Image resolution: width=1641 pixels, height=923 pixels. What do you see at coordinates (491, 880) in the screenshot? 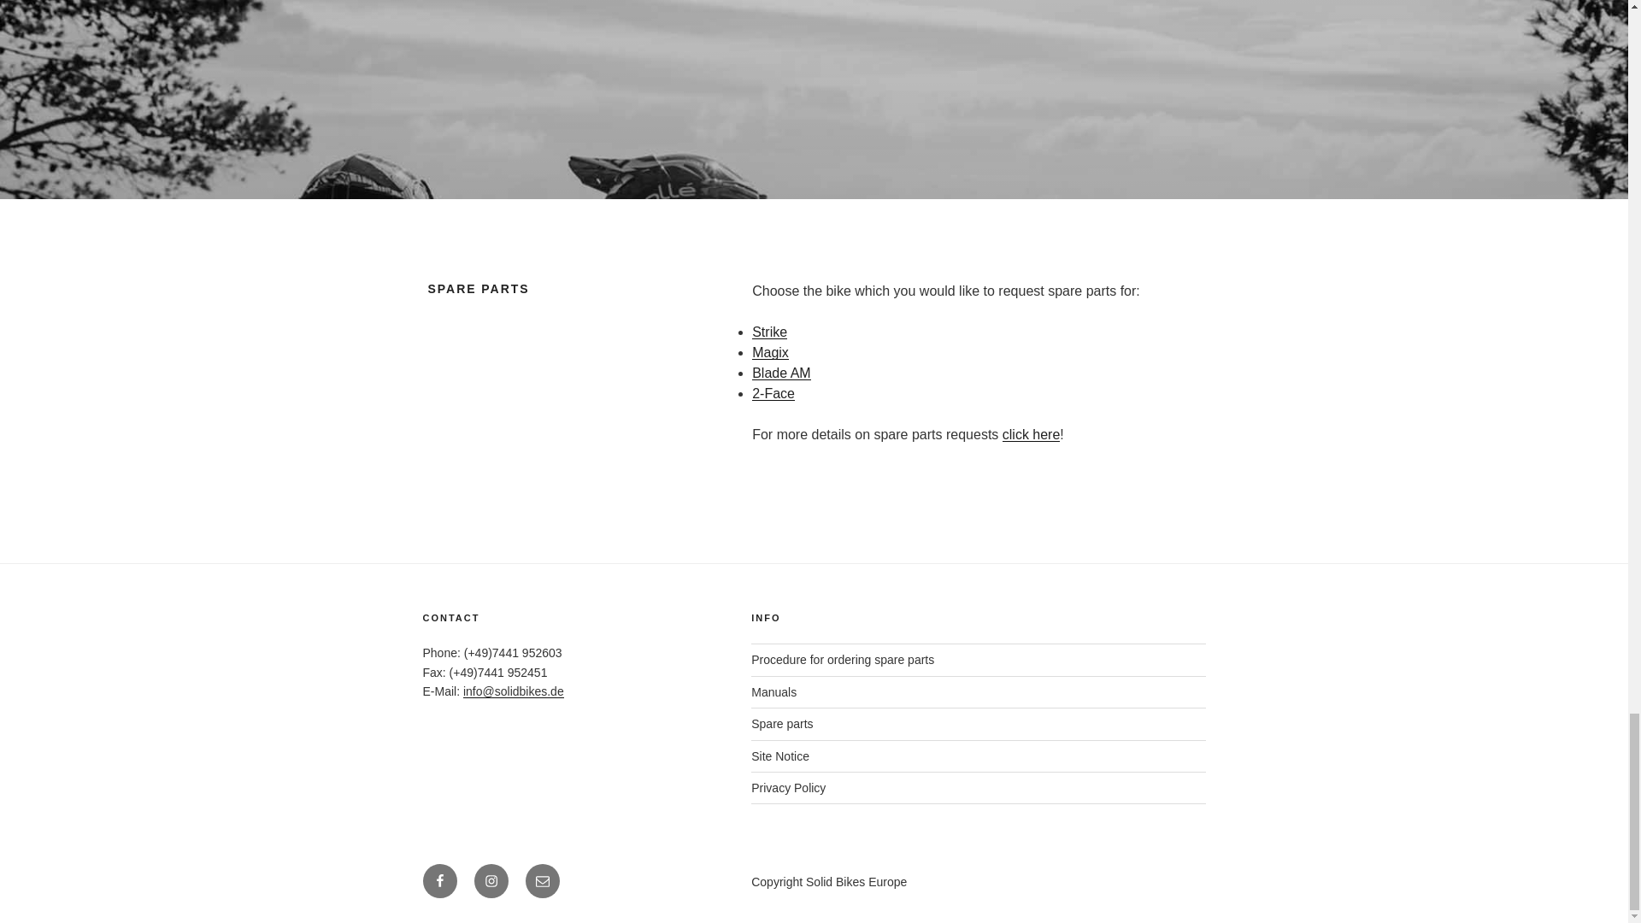
I see `Instagram` at bounding box center [491, 880].